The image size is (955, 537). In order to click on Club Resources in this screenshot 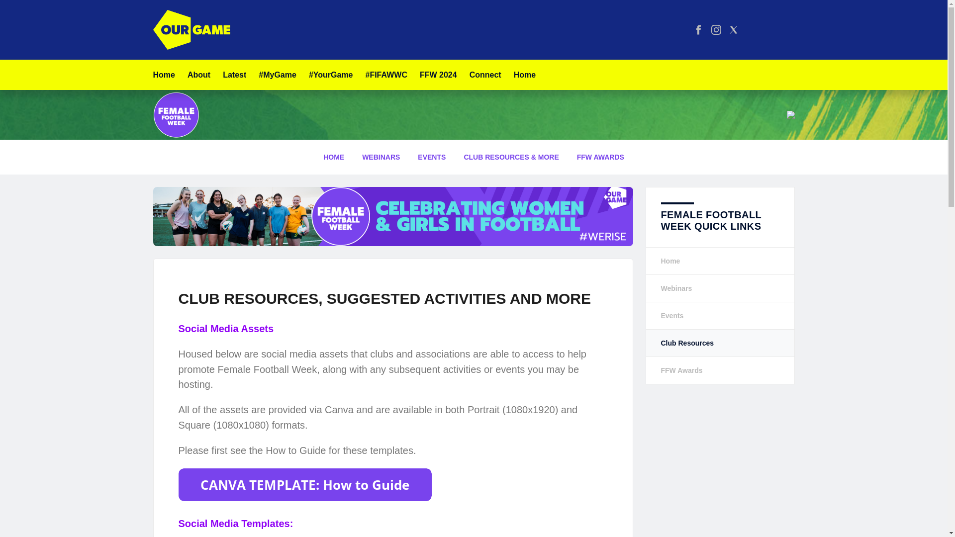, I will do `click(719, 343)`.